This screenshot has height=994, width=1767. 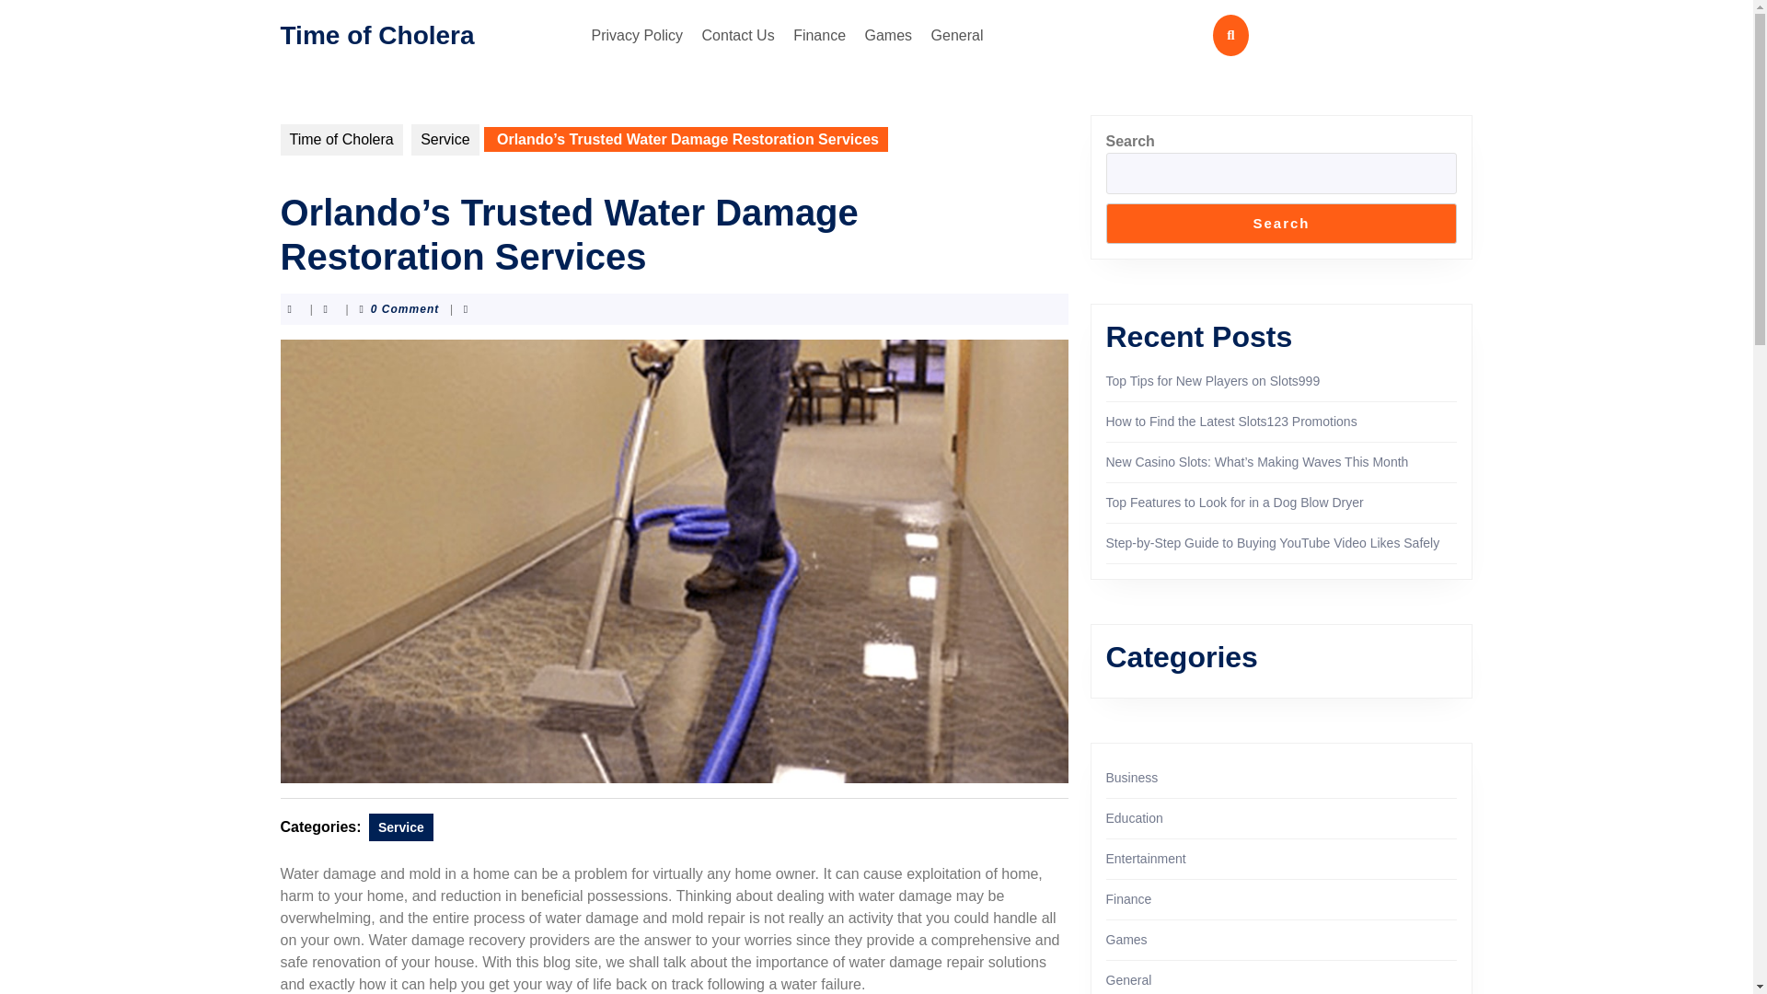 What do you see at coordinates (957, 35) in the screenshot?
I see `General` at bounding box center [957, 35].